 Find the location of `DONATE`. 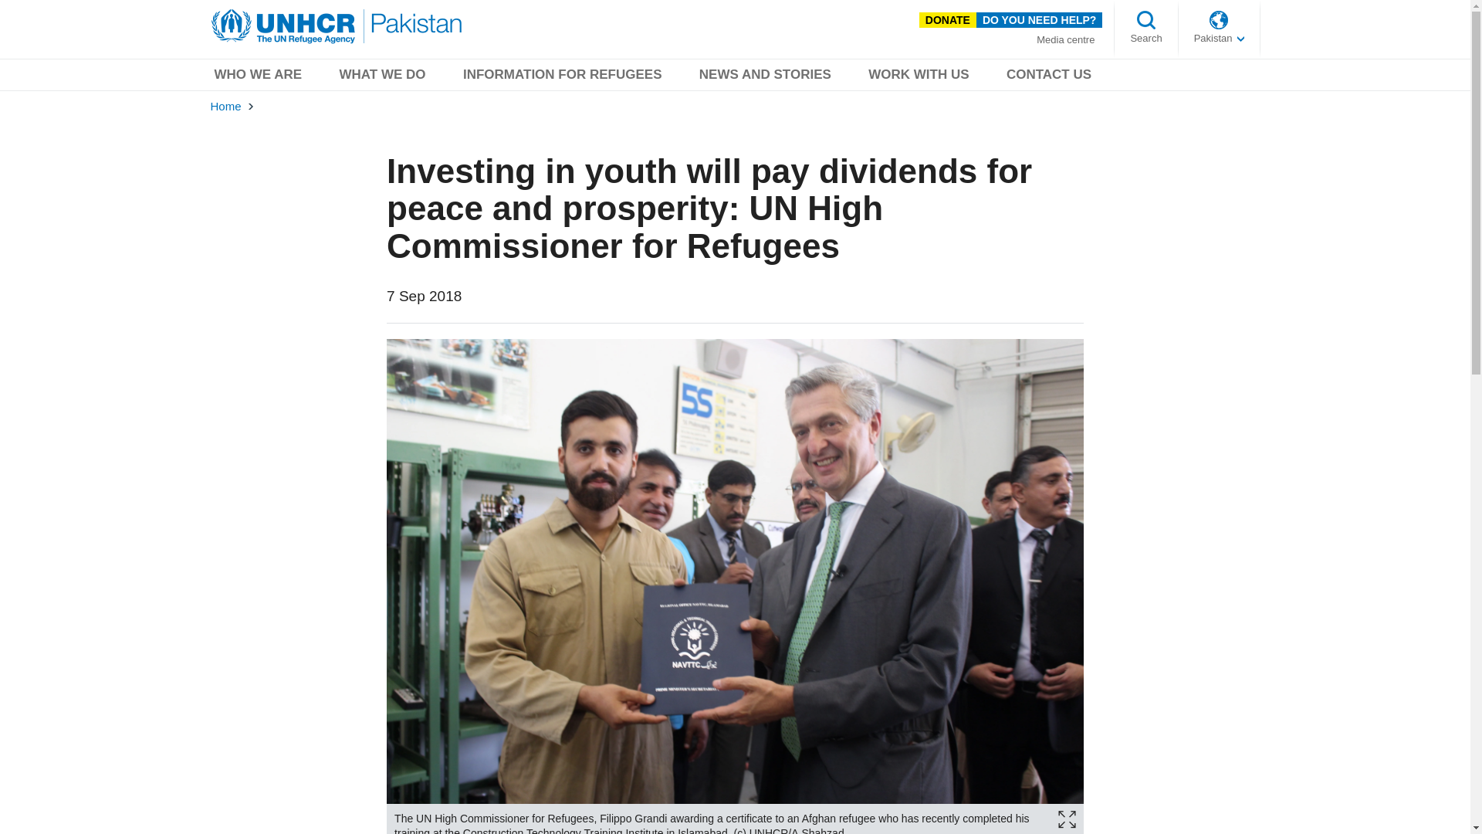

DONATE is located at coordinates (948, 20).